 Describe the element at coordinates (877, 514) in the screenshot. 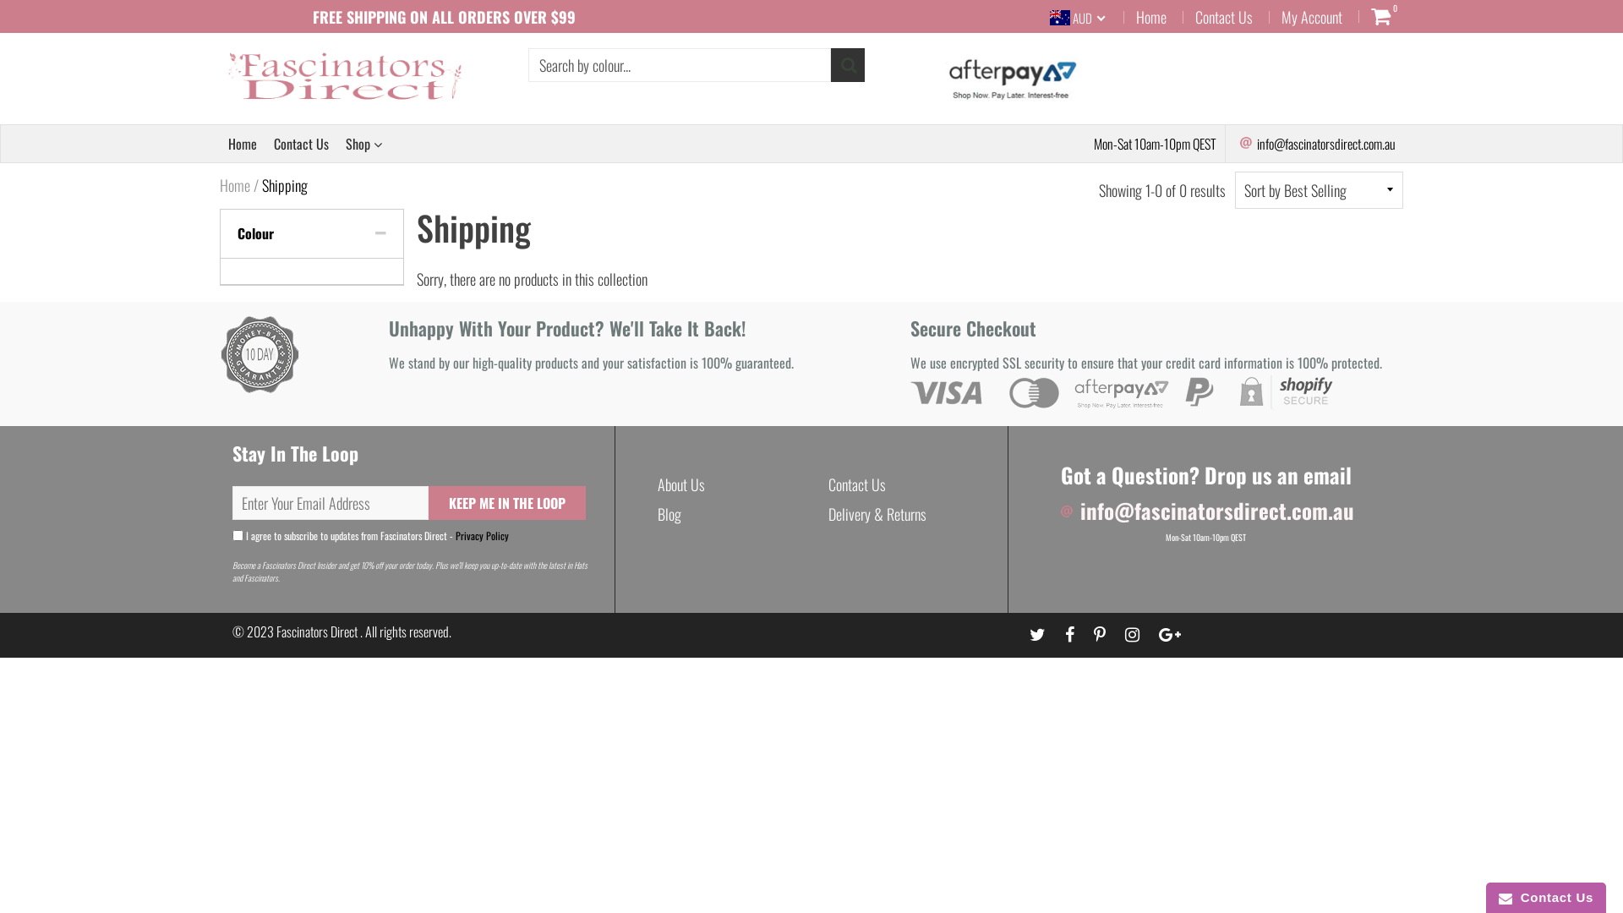

I see `Delivery & Returns` at that location.